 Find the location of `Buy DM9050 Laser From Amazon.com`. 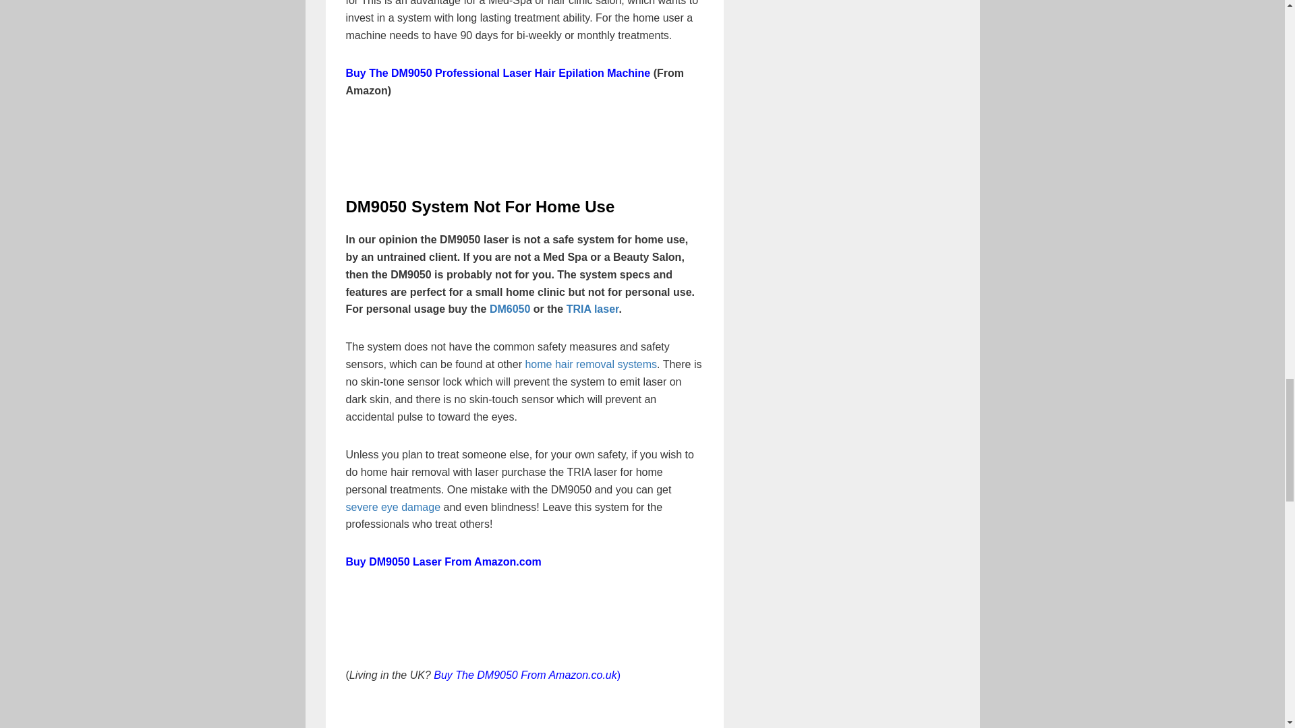

Buy DM9050 Laser From Amazon.com is located at coordinates (443, 562).